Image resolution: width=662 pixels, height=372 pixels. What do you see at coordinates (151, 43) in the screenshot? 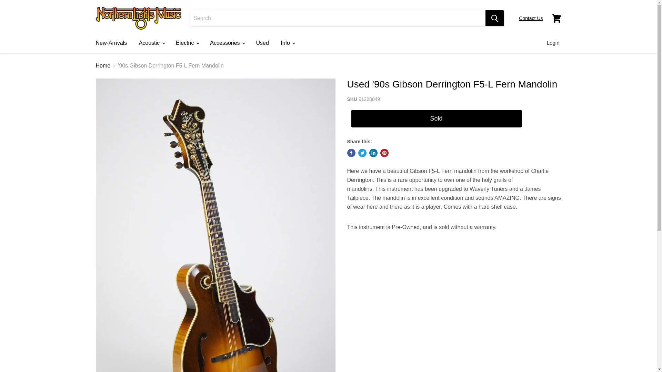
I see `Acoustic` at bounding box center [151, 43].